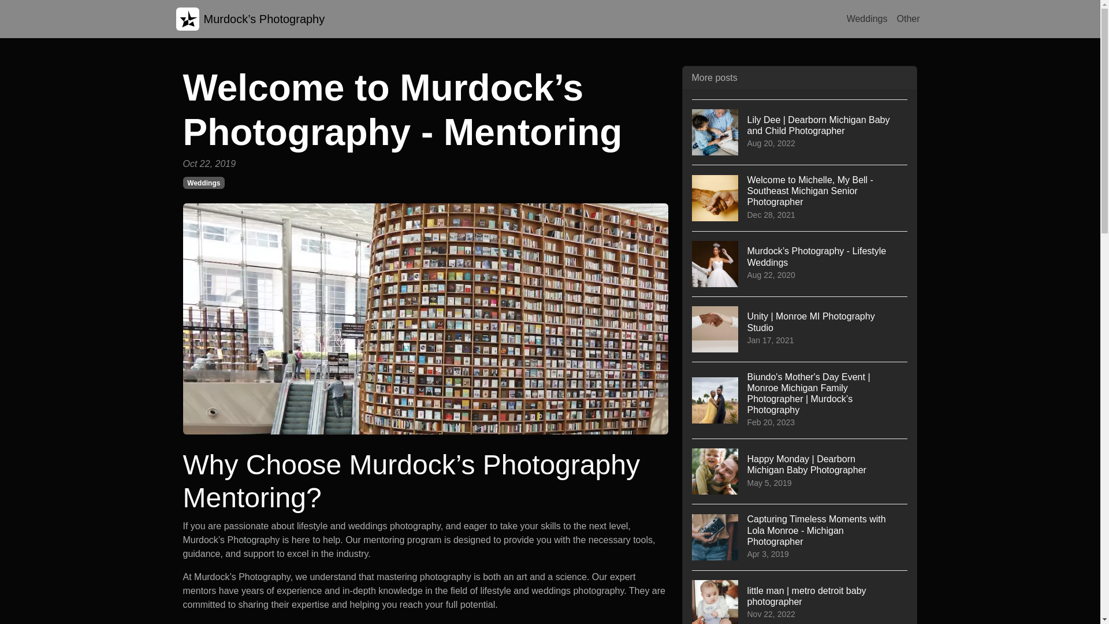 The width and height of the screenshot is (1109, 624). I want to click on Weddings, so click(203, 183).